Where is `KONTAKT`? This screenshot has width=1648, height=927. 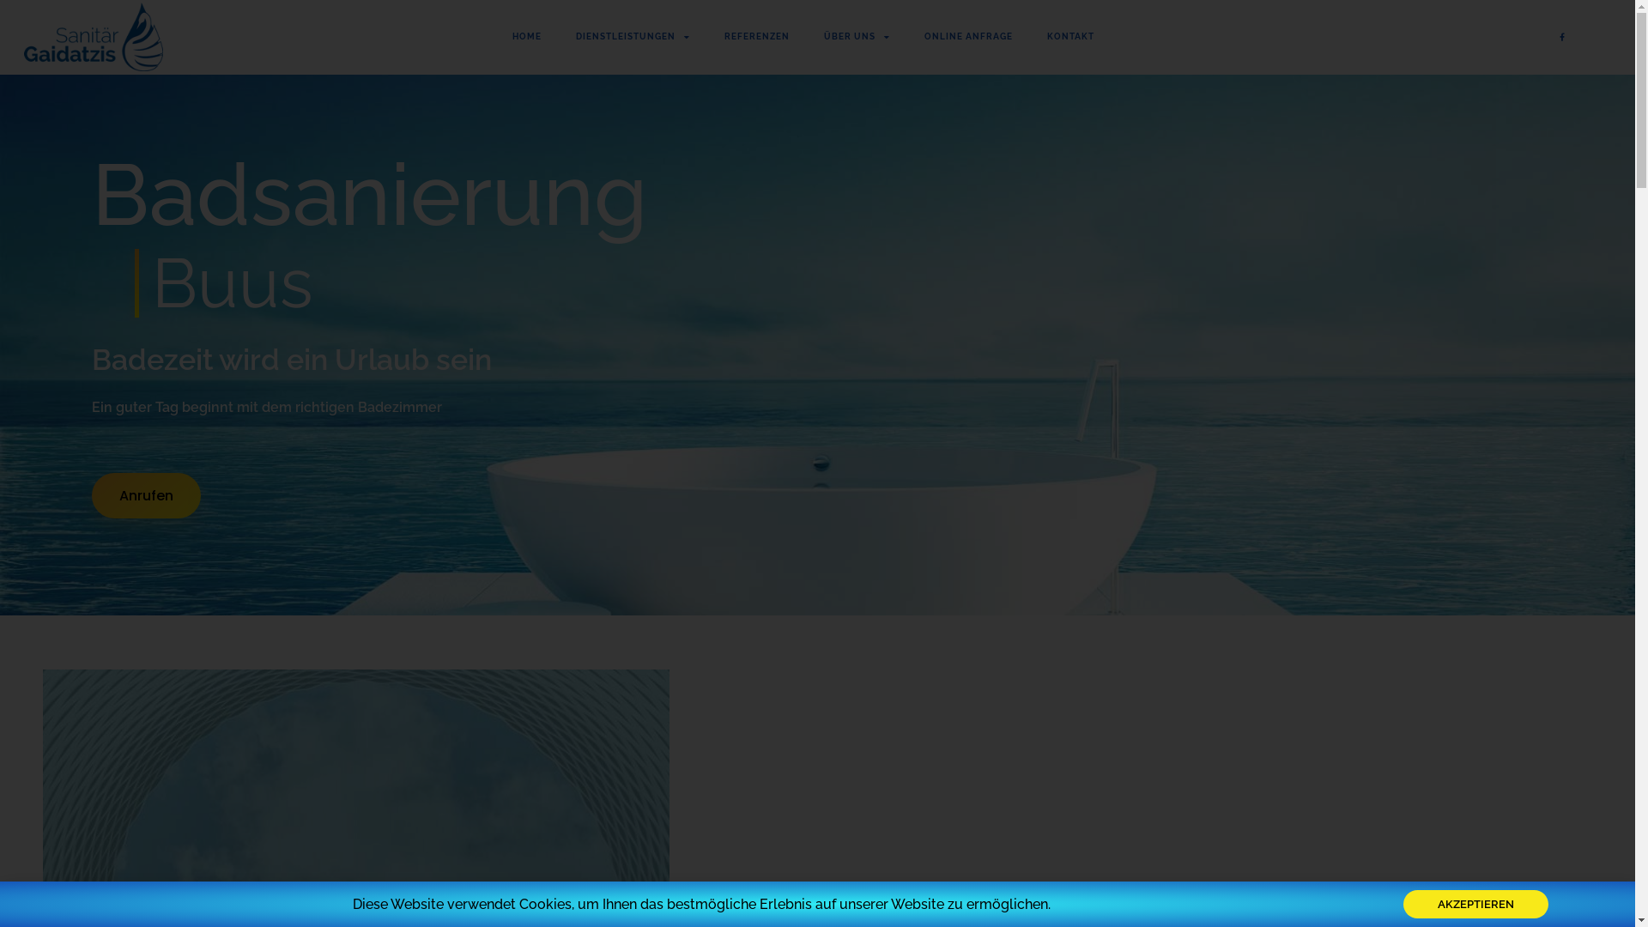
KONTAKT is located at coordinates (1071, 37).